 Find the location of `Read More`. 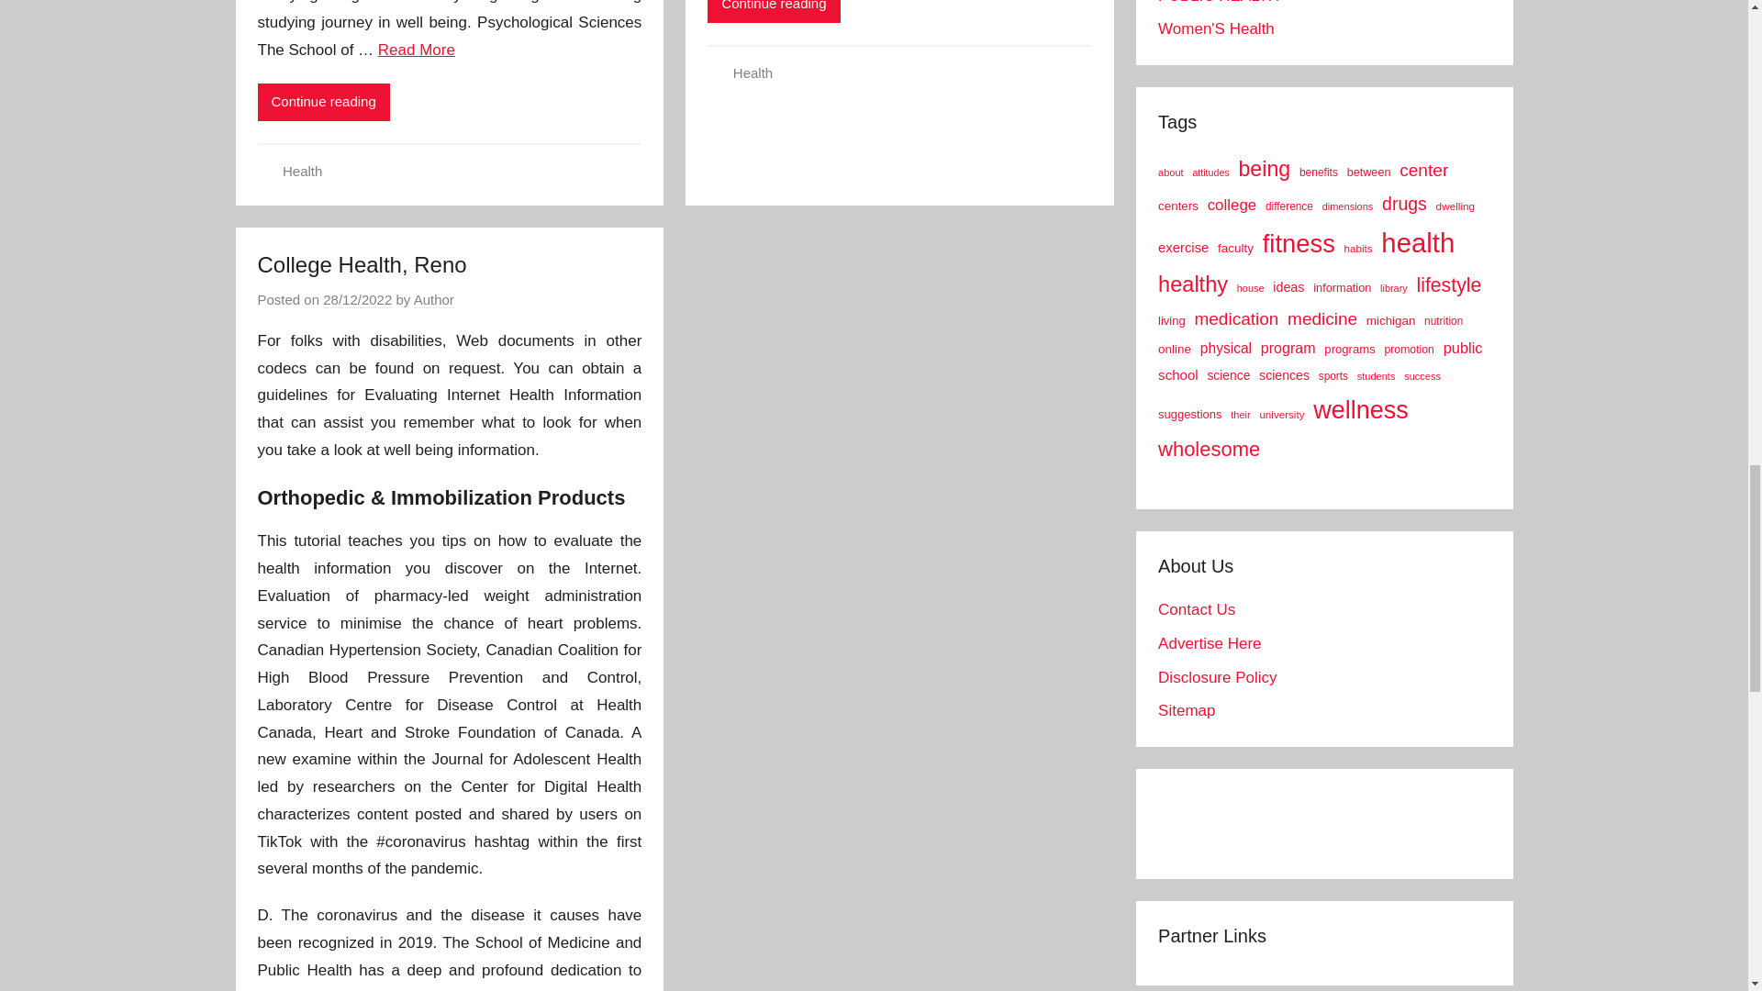

Read More is located at coordinates (417, 50).